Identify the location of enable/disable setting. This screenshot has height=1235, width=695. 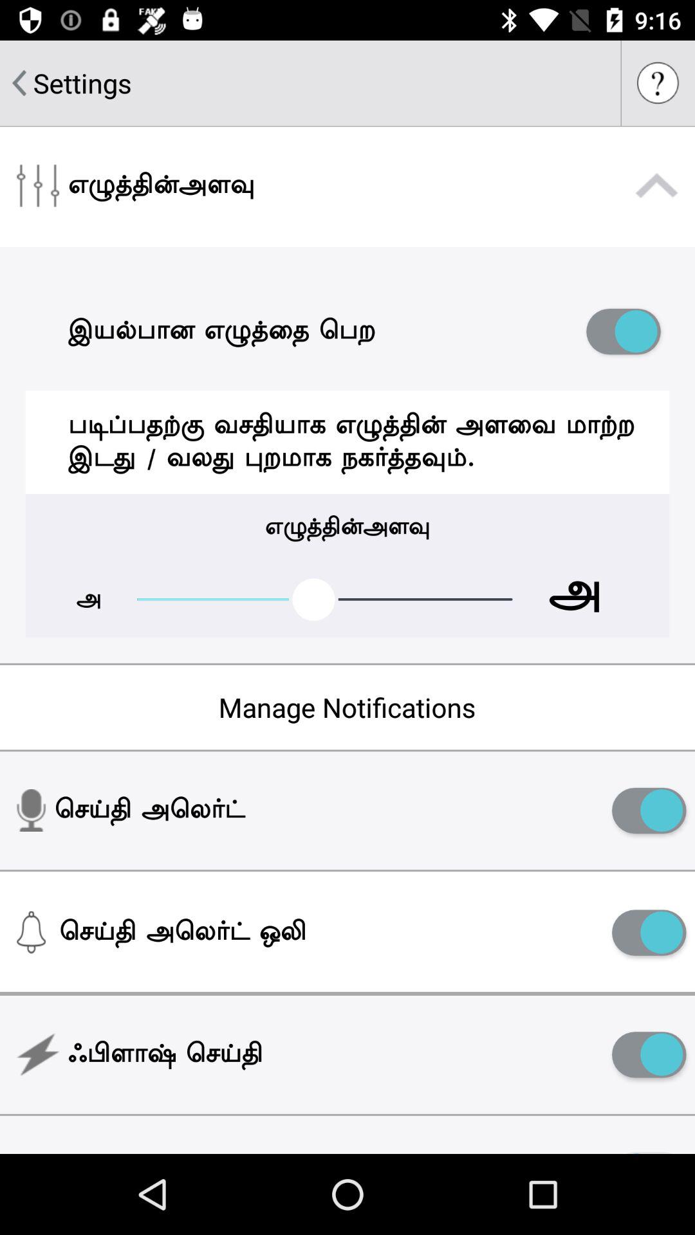
(649, 933).